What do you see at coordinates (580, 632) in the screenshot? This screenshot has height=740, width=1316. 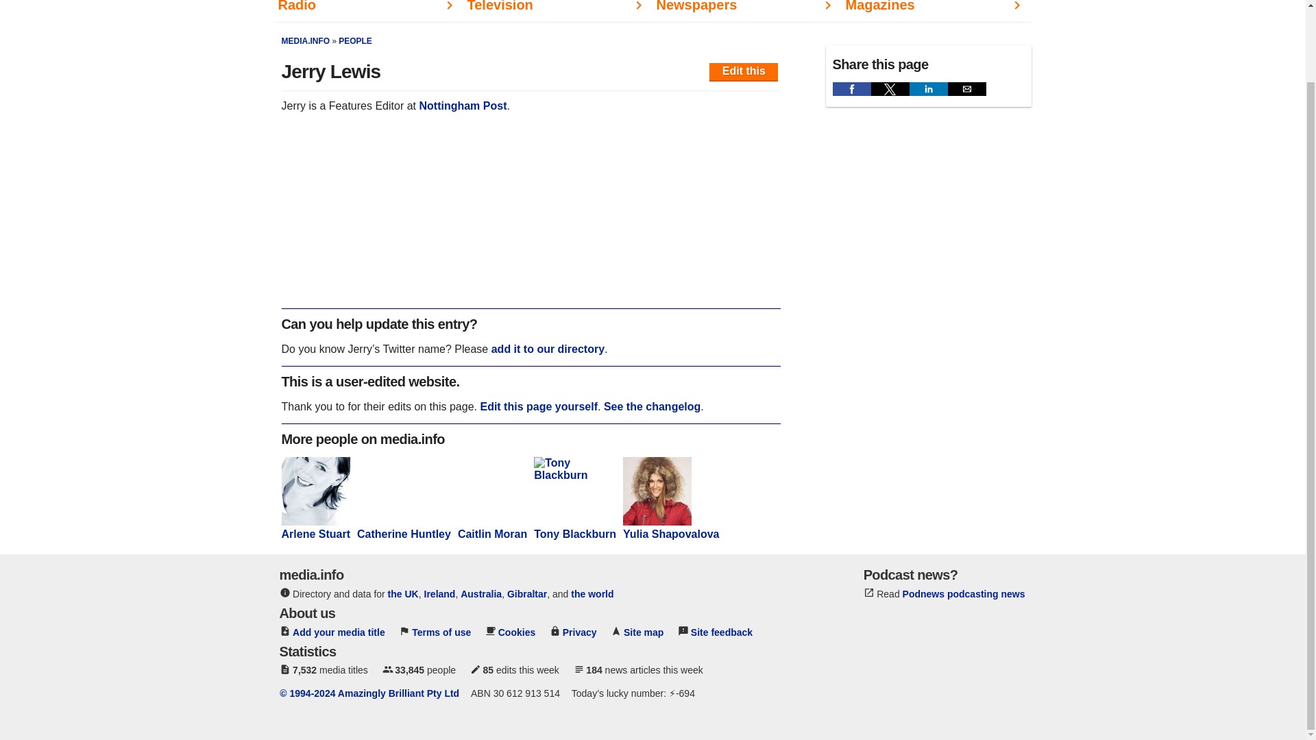 I see `Privacy` at bounding box center [580, 632].